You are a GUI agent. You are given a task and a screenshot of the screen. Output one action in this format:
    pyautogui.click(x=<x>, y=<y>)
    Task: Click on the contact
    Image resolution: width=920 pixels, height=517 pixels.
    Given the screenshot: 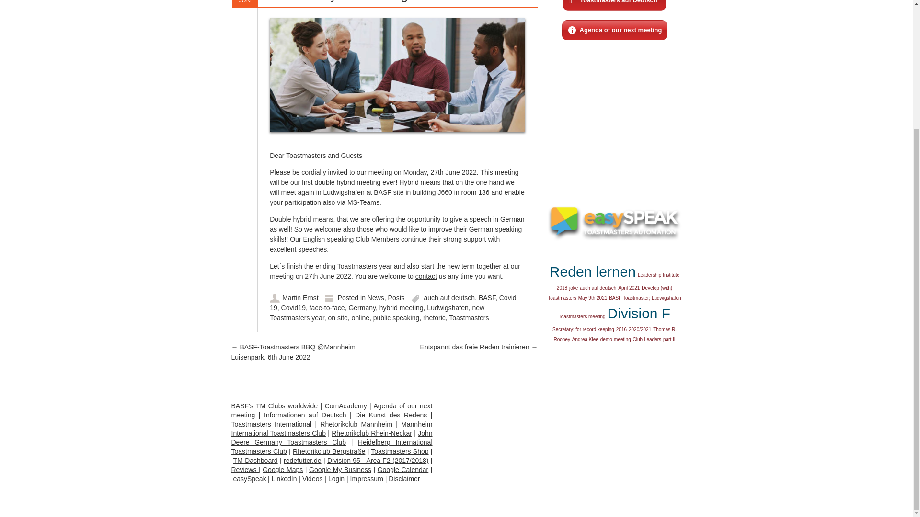 What is the action you would take?
    pyautogui.click(x=426, y=276)
    